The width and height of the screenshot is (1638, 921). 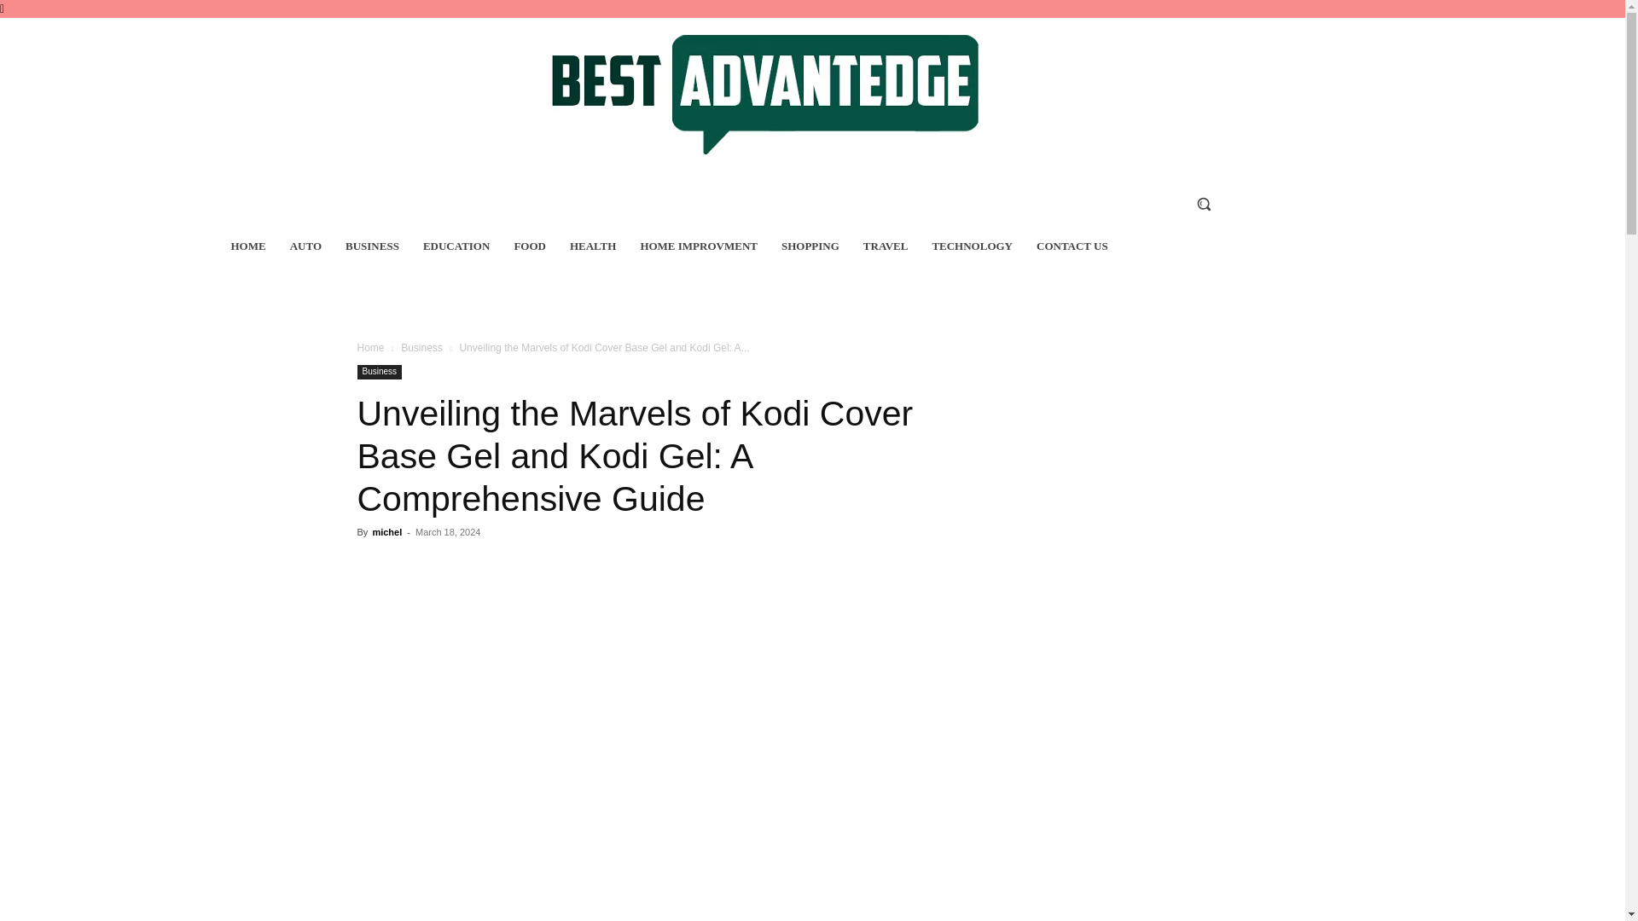 What do you see at coordinates (886, 246) in the screenshot?
I see `TRAVEL` at bounding box center [886, 246].